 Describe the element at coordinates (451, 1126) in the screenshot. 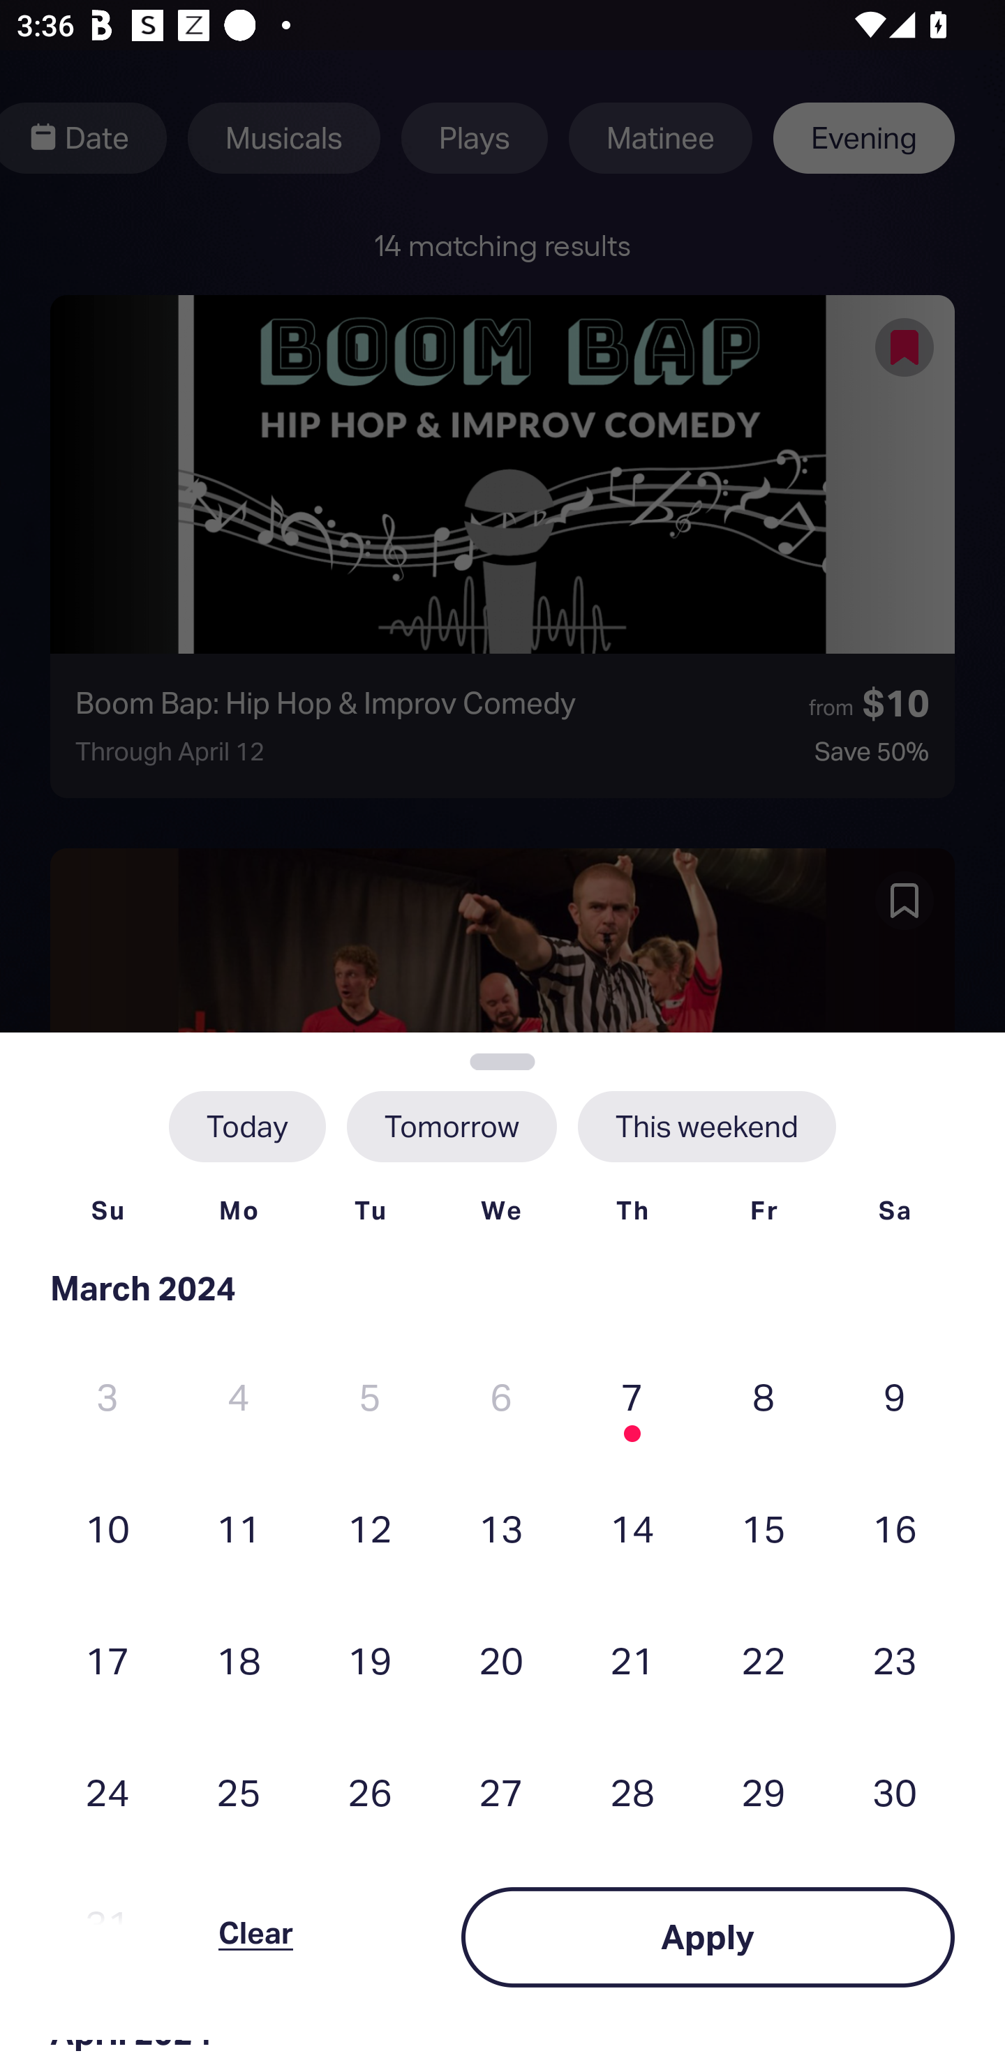

I see `Tomorrow` at that location.